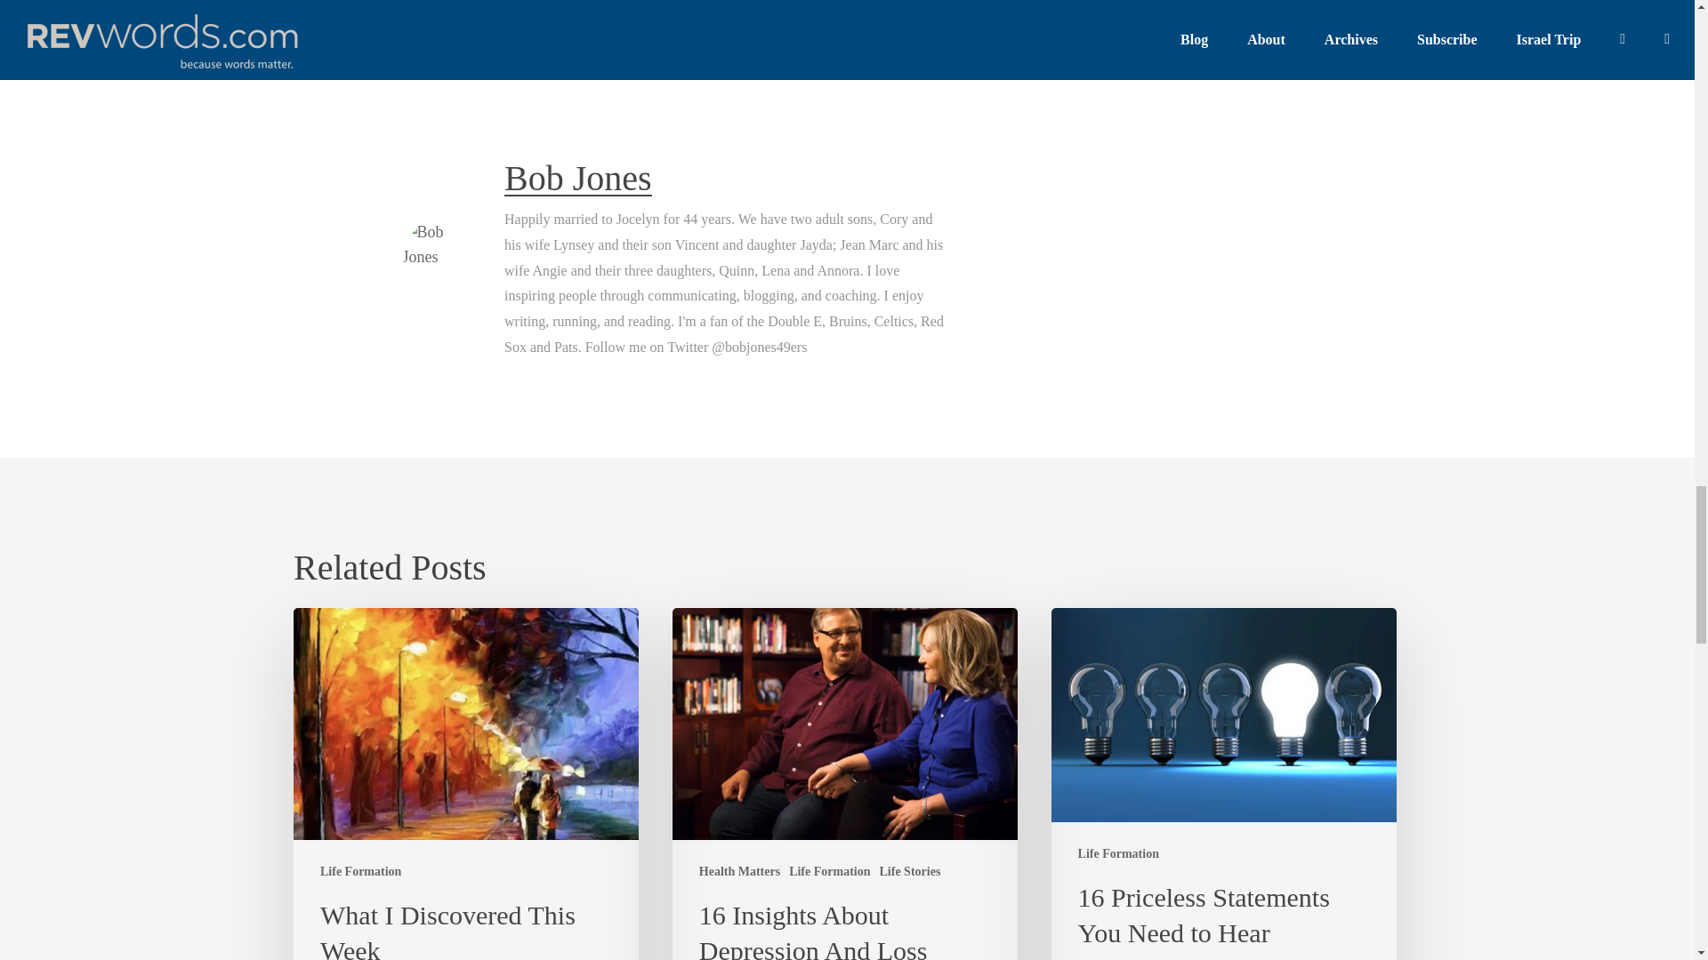 This screenshot has width=1708, height=960. I want to click on Life Formation, so click(1118, 853).